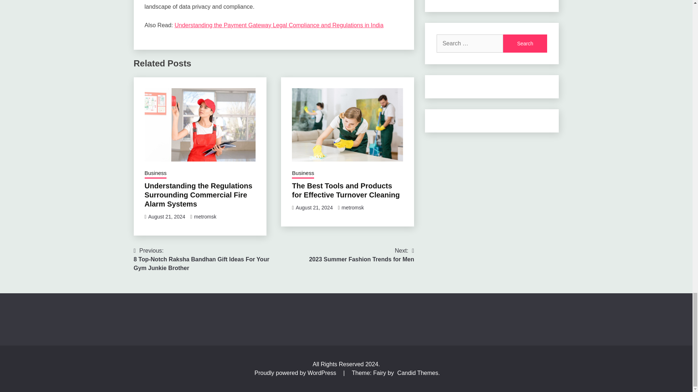 Image resolution: width=698 pixels, height=392 pixels. What do you see at coordinates (205, 216) in the screenshot?
I see `metromsk` at bounding box center [205, 216].